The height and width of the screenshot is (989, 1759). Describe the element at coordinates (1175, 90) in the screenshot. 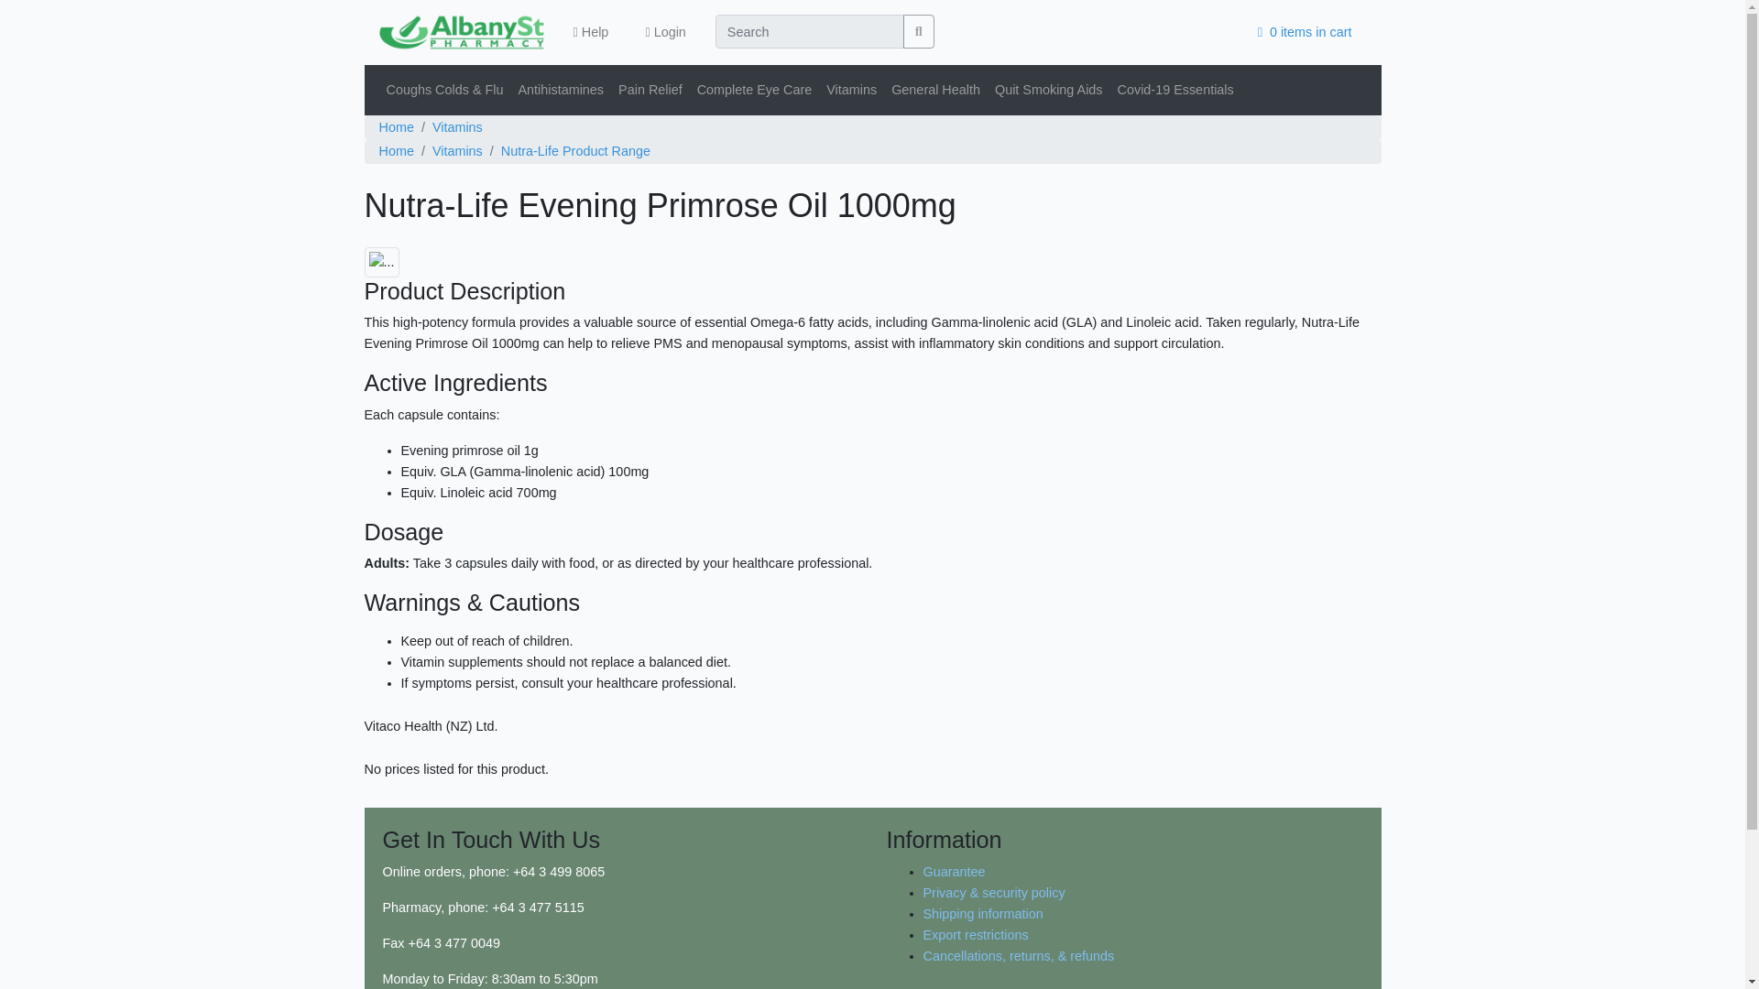

I see `Covid-19 Essentials` at that location.